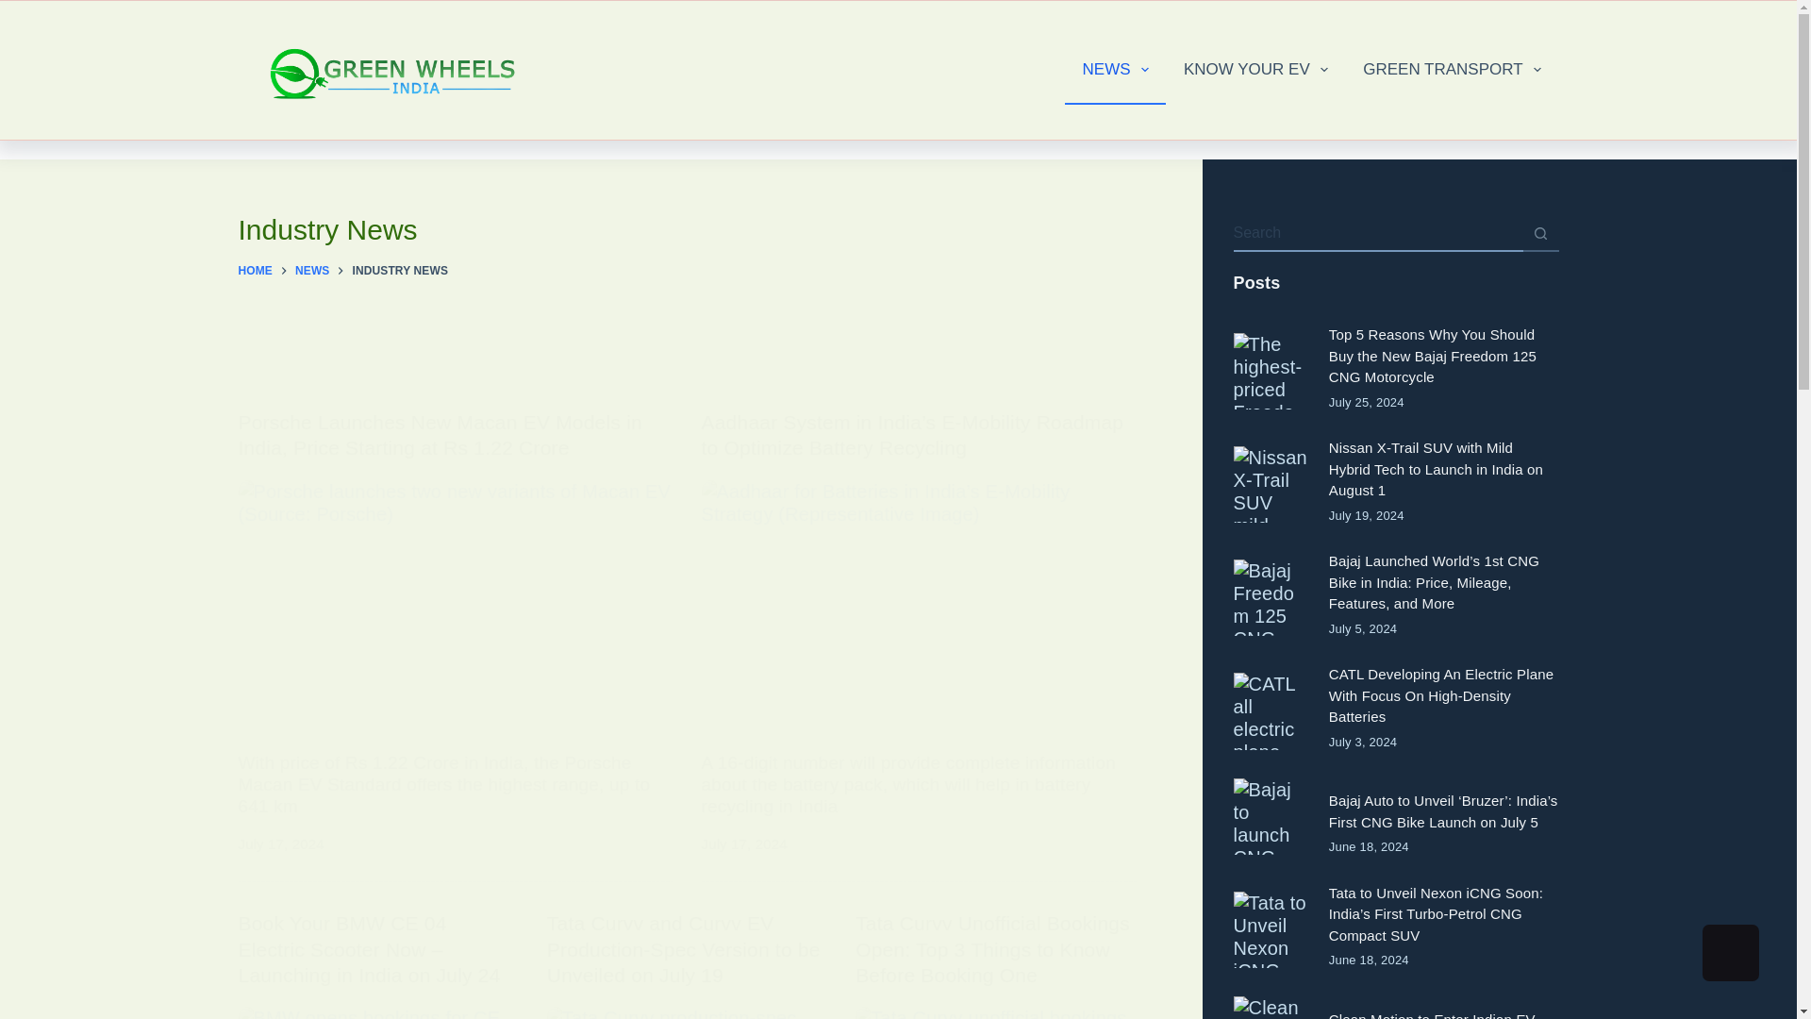  What do you see at coordinates (1377, 233) in the screenshot?
I see `Search for...` at bounding box center [1377, 233].